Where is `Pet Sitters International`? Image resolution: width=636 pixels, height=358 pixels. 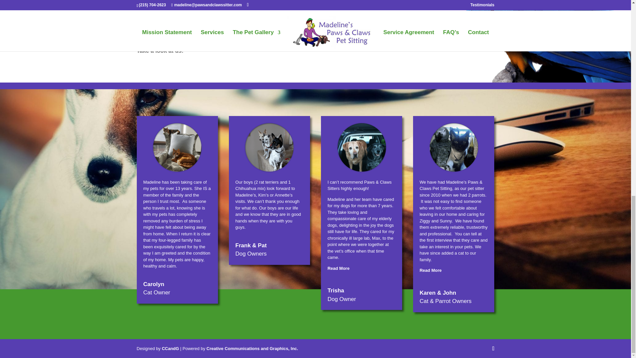
Pet Sitters International is located at coordinates (194, 13).